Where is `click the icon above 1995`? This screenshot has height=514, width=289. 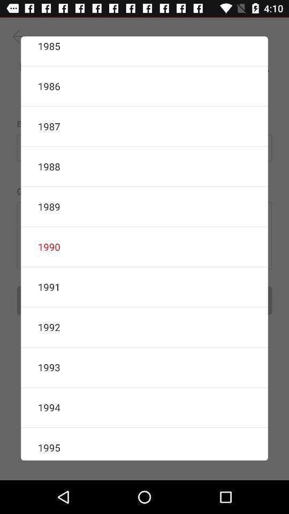
click the icon above 1995 is located at coordinates (144, 407).